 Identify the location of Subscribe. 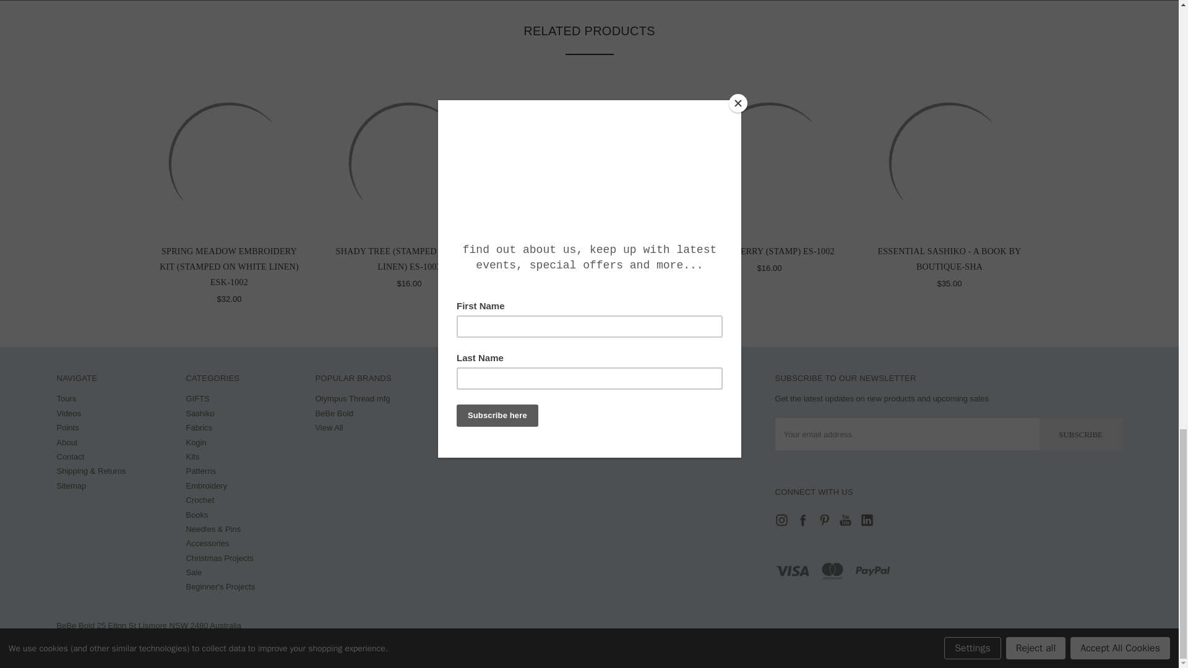
(1081, 434).